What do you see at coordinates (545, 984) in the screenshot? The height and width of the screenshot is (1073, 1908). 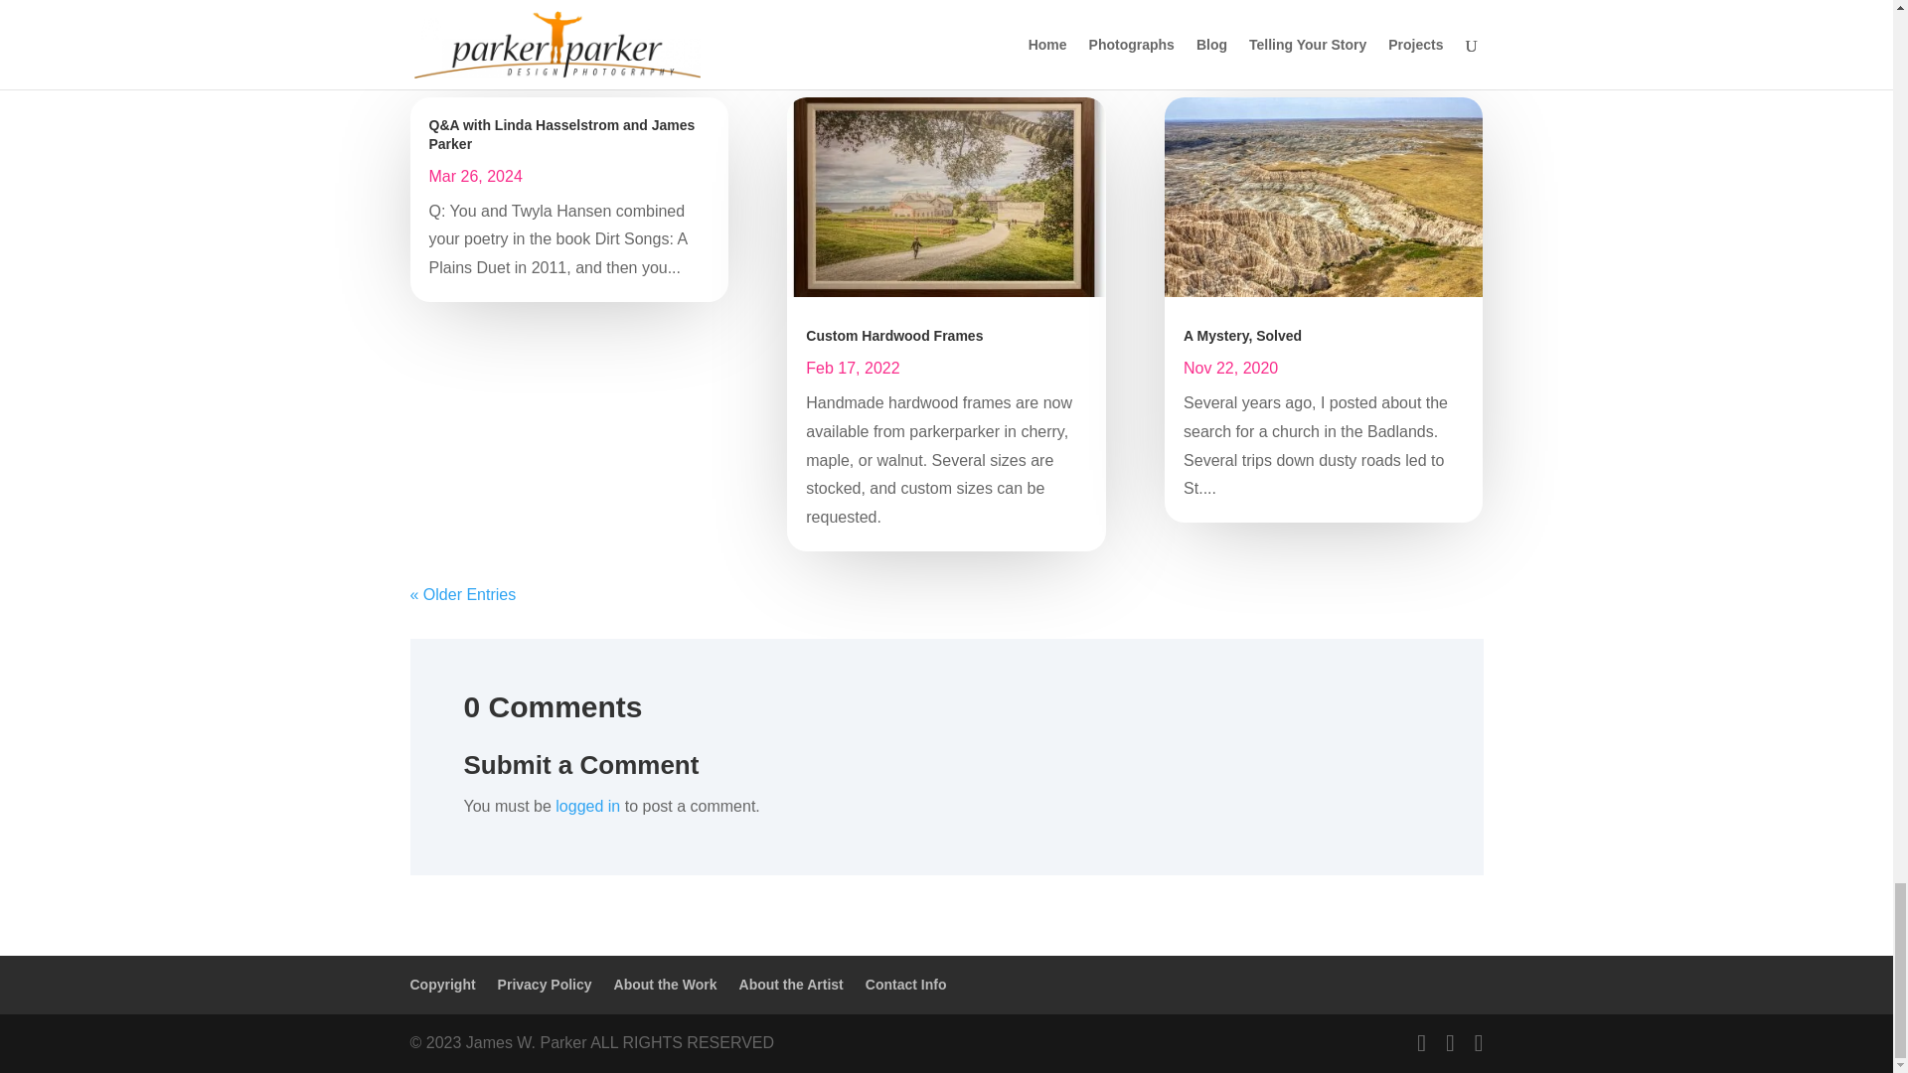 I see `Privacy Policy` at bounding box center [545, 984].